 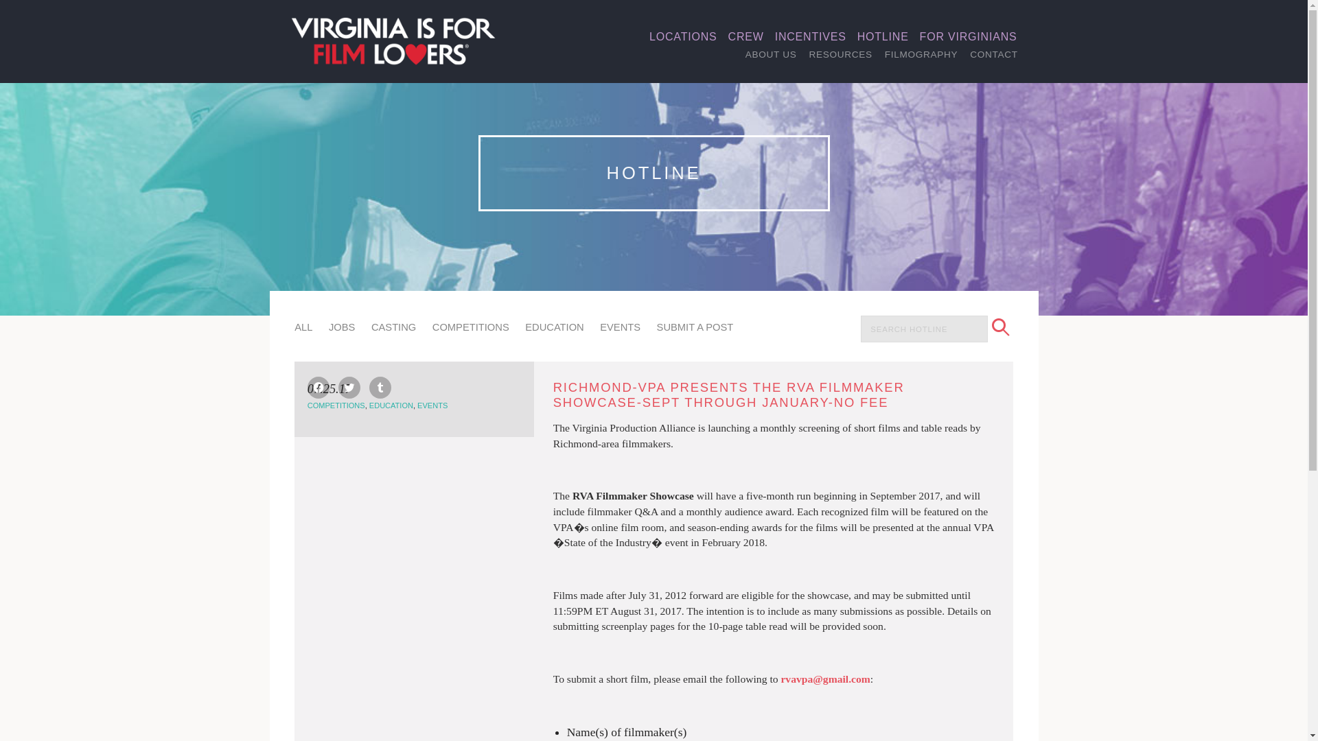 What do you see at coordinates (319, 387) in the screenshot?
I see `Click to share on Facebook` at bounding box center [319, 387].